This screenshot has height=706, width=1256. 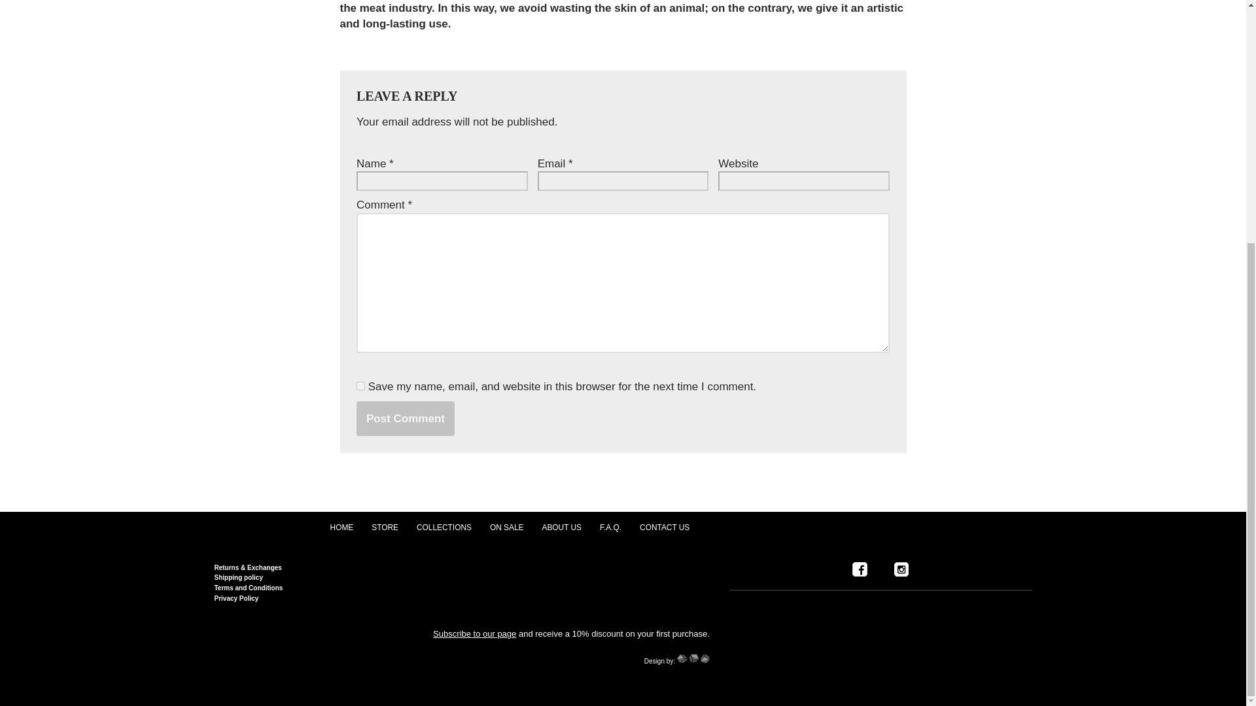 What do you see at coordinates (341, 527) in the screenshot?
I see `HOME` at bounding box center [341, 527].